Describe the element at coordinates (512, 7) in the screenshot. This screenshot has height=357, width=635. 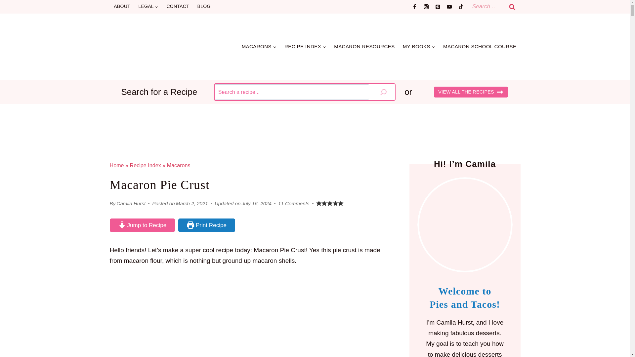
I see `Search` at that location.